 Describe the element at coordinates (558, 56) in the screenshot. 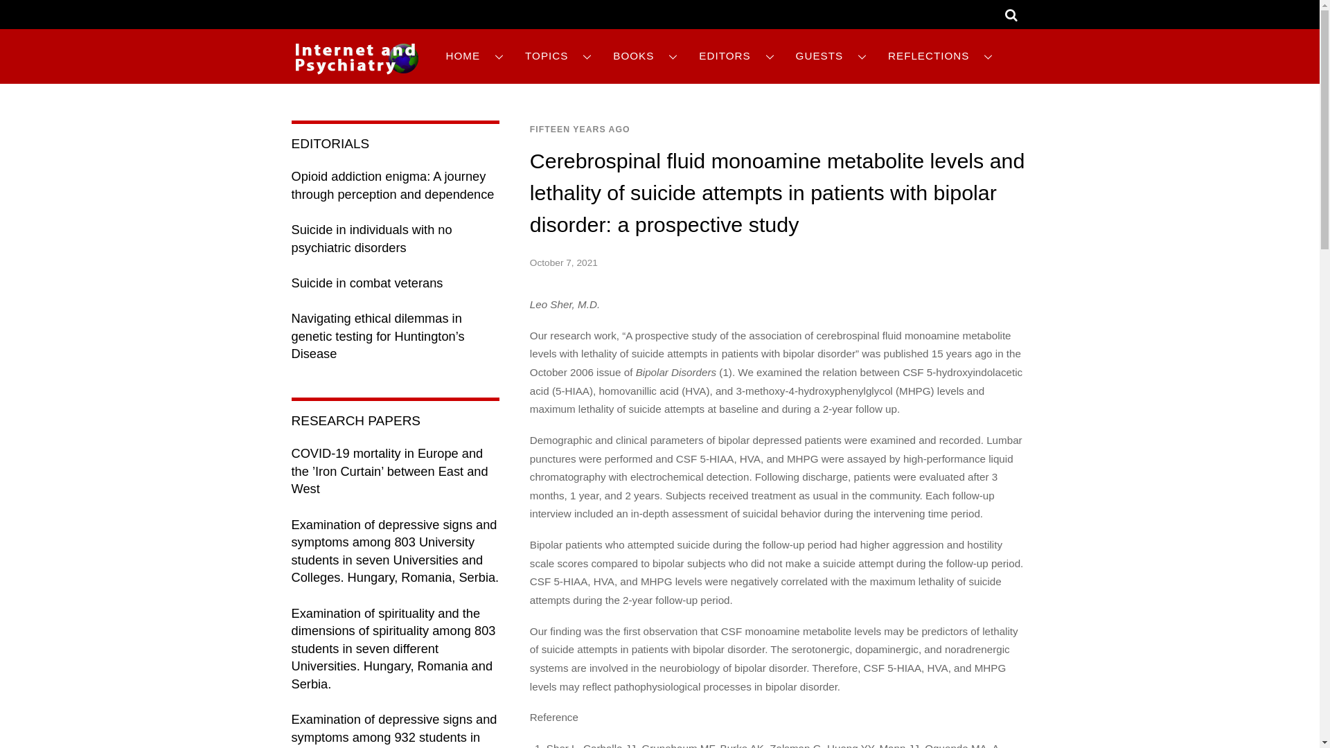

I see `TOPICS` at that location.